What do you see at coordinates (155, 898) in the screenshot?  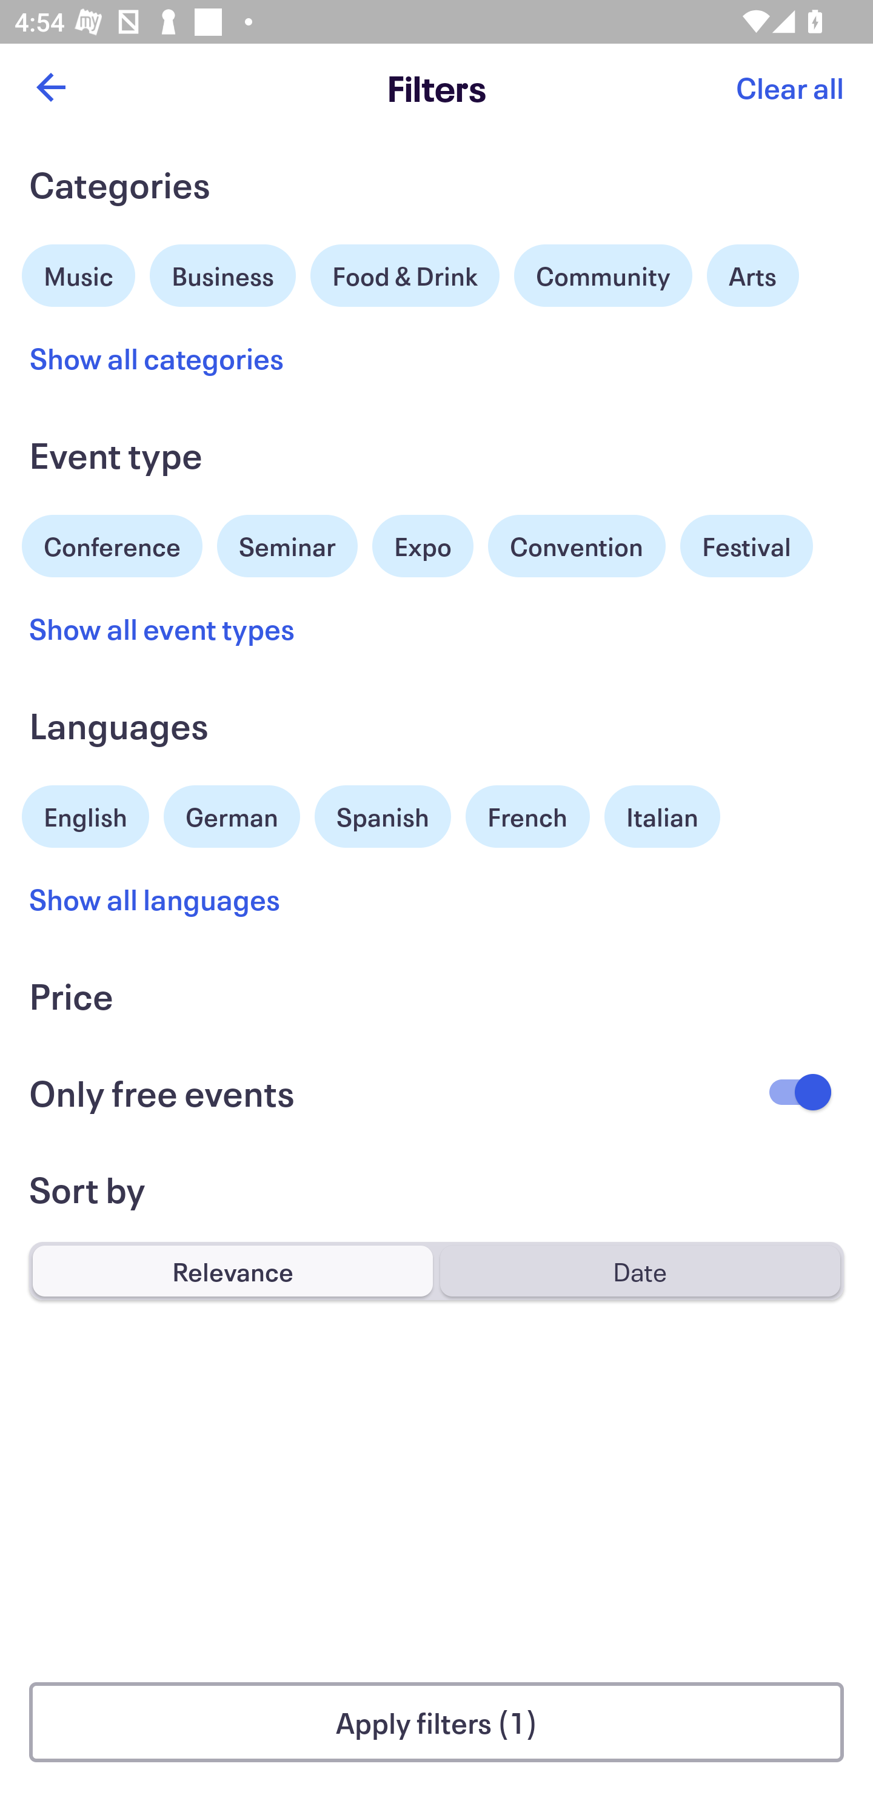 I see `Show all languages` at bounding box center [155, 898].